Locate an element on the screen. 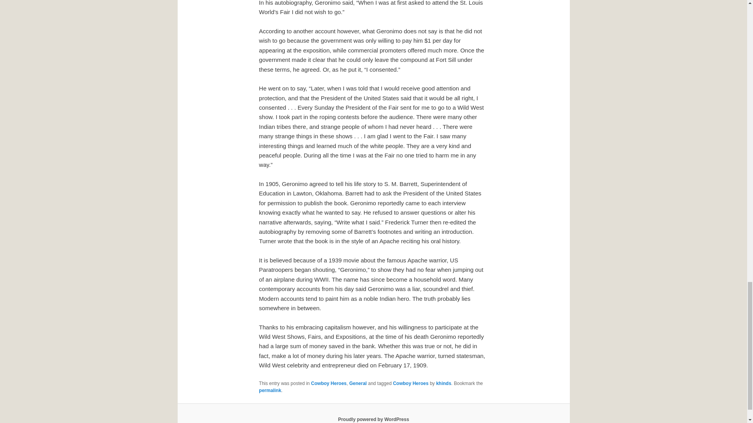  permalink is located at coordinates (270, 390).